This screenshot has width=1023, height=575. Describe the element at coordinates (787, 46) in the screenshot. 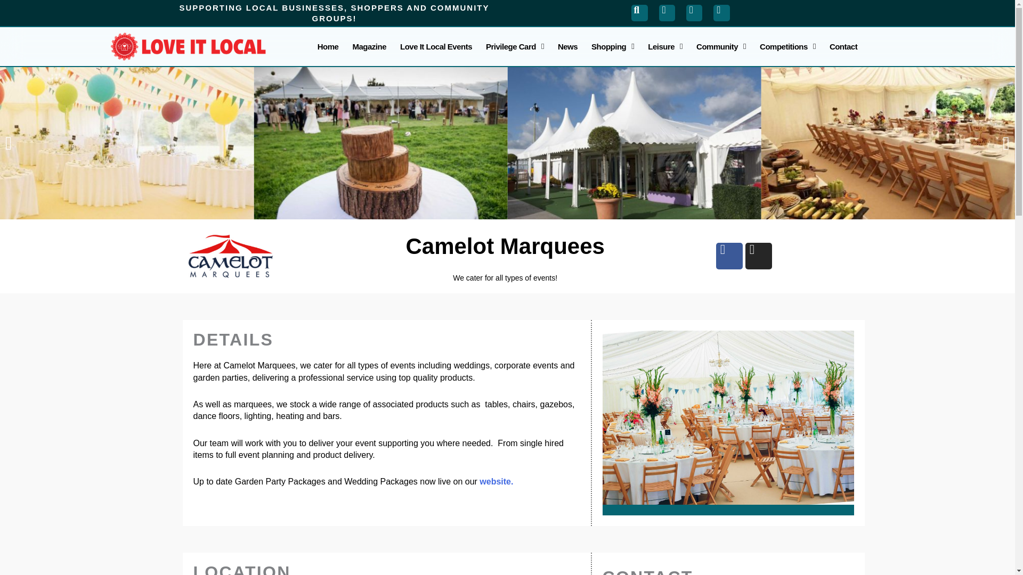

I see `Competitions` at that location.